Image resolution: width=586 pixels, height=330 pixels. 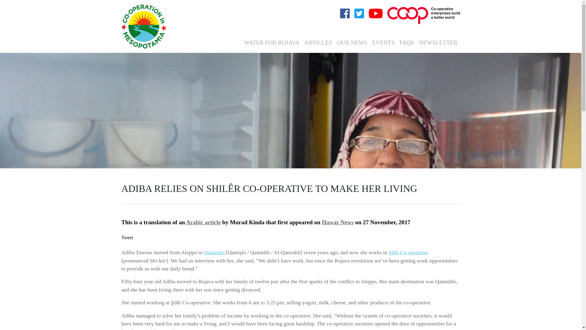 I want to click on FAQs, so click(x=407, y=43).